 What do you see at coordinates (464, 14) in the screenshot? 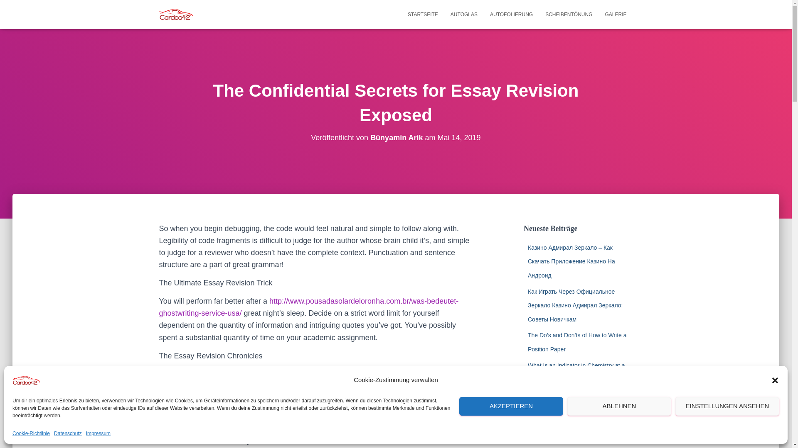
I see `AUTOGLAS` at bounding box center [464, 14].